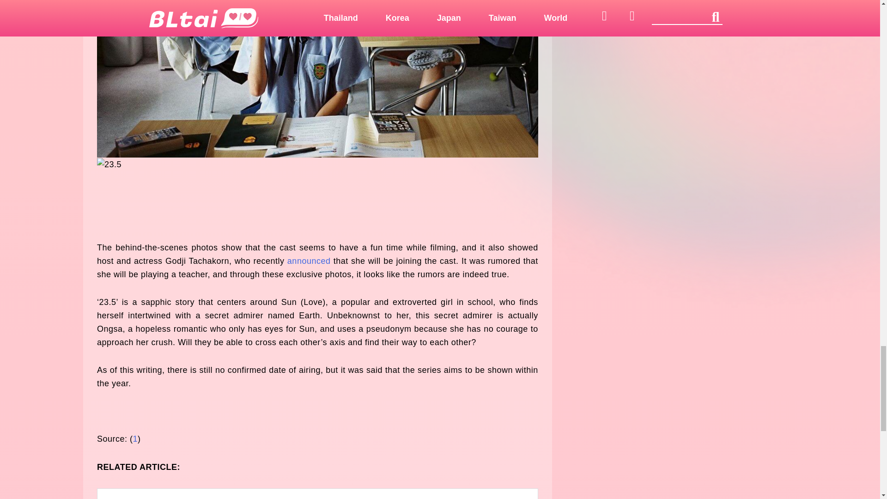  What do you see at coordinates (309, 261) in the screenshot?
I see `announced` at bounding box center [309, 261].